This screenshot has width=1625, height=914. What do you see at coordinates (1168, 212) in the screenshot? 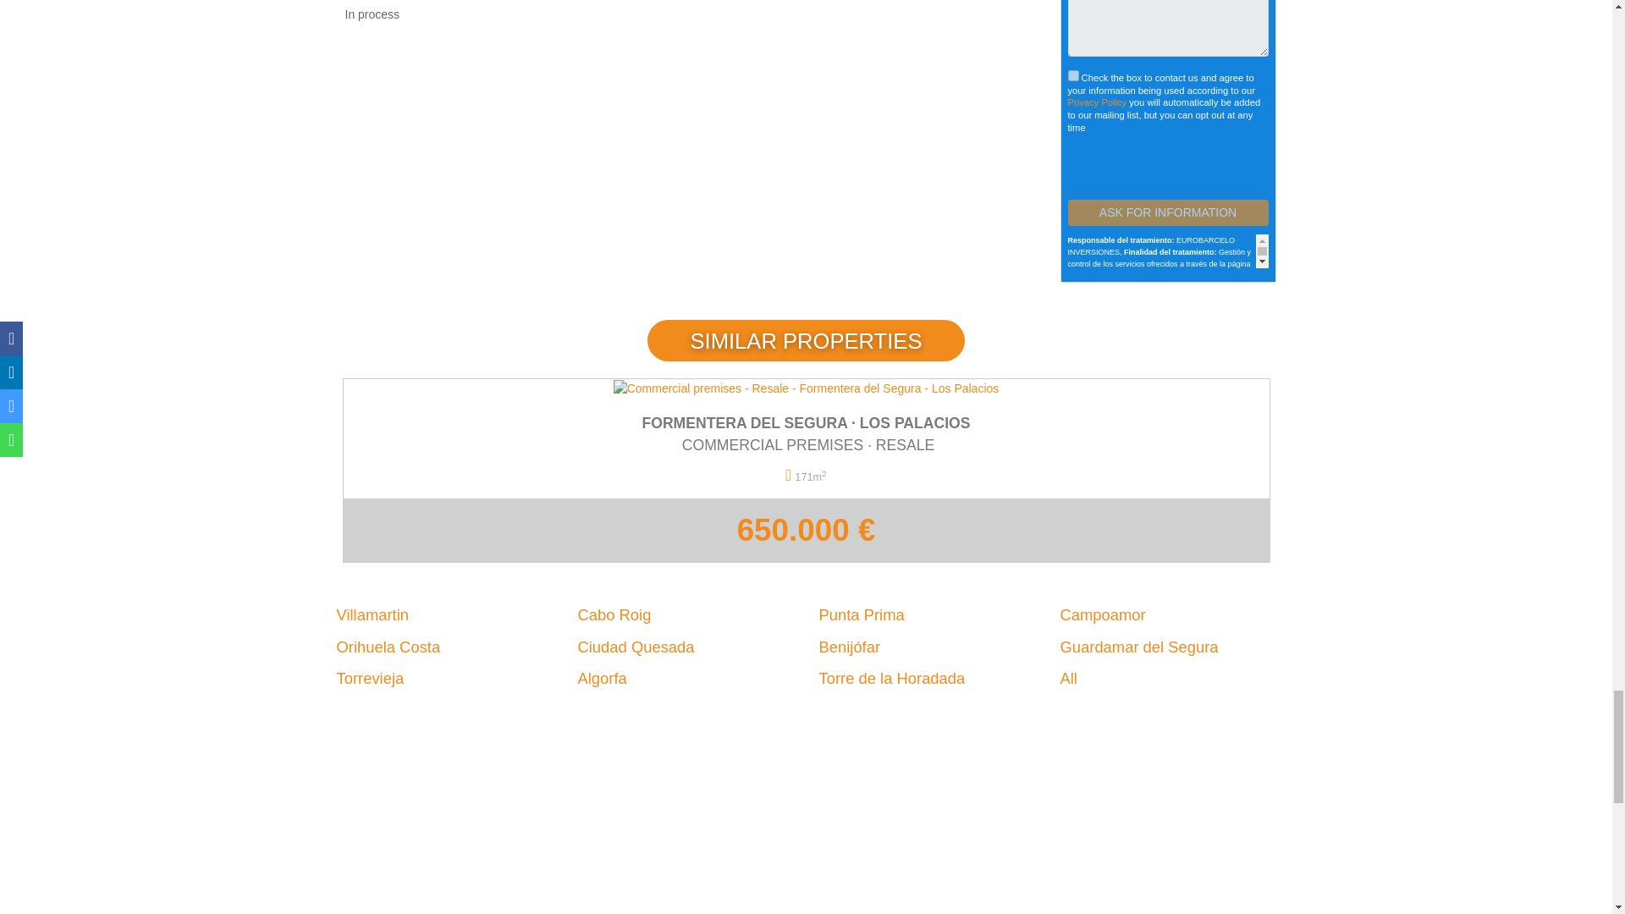
I see `Ask for information` at bounding box center [1168, 212].